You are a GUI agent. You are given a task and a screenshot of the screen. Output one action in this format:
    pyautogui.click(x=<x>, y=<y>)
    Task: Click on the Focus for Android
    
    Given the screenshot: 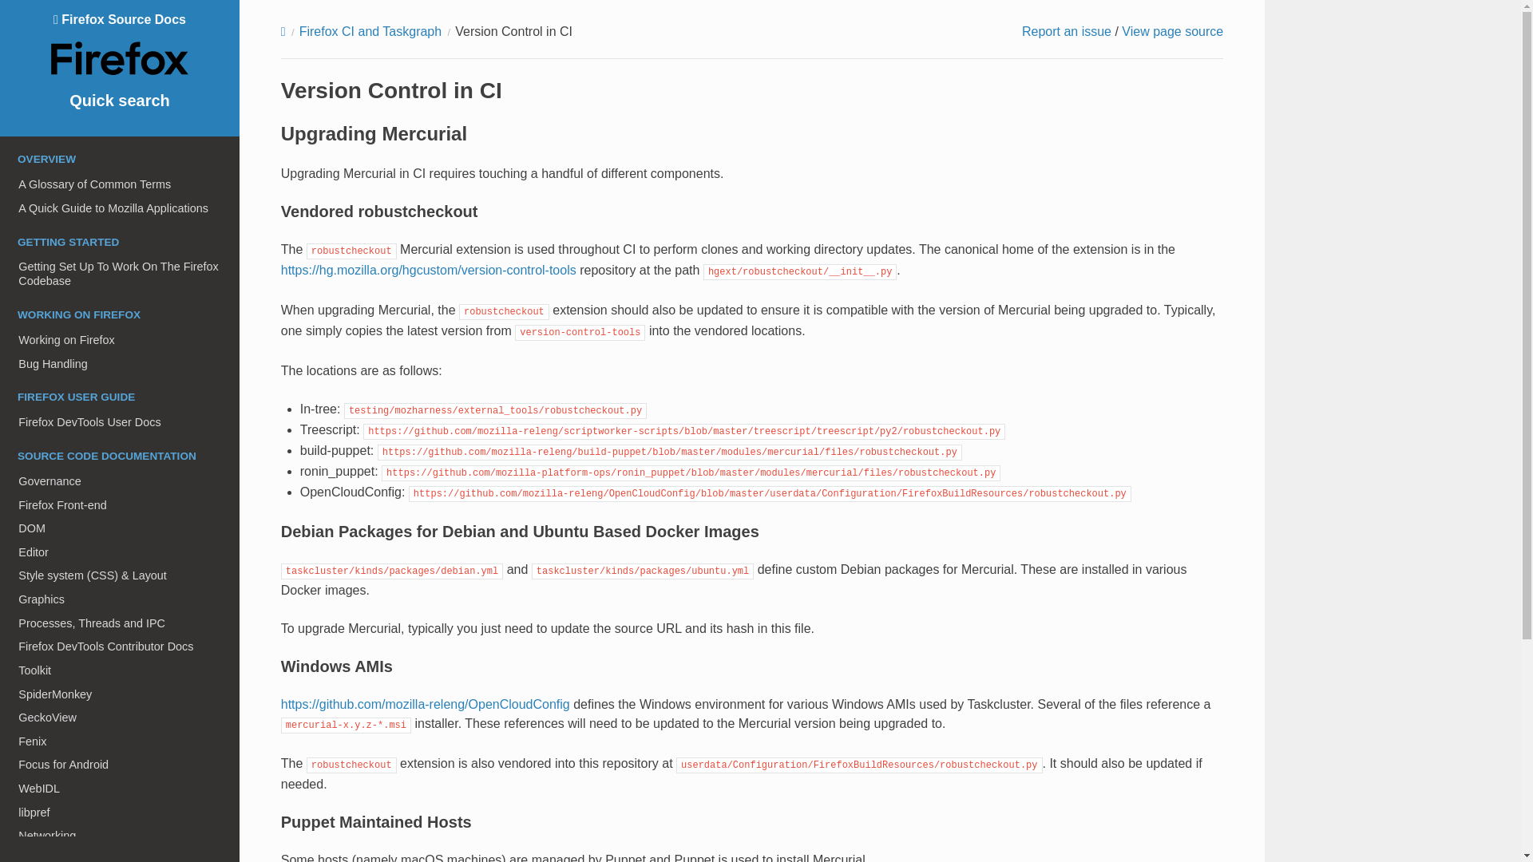 What is the action you would take?
    pyautogui.click(x=120, y=765)
    